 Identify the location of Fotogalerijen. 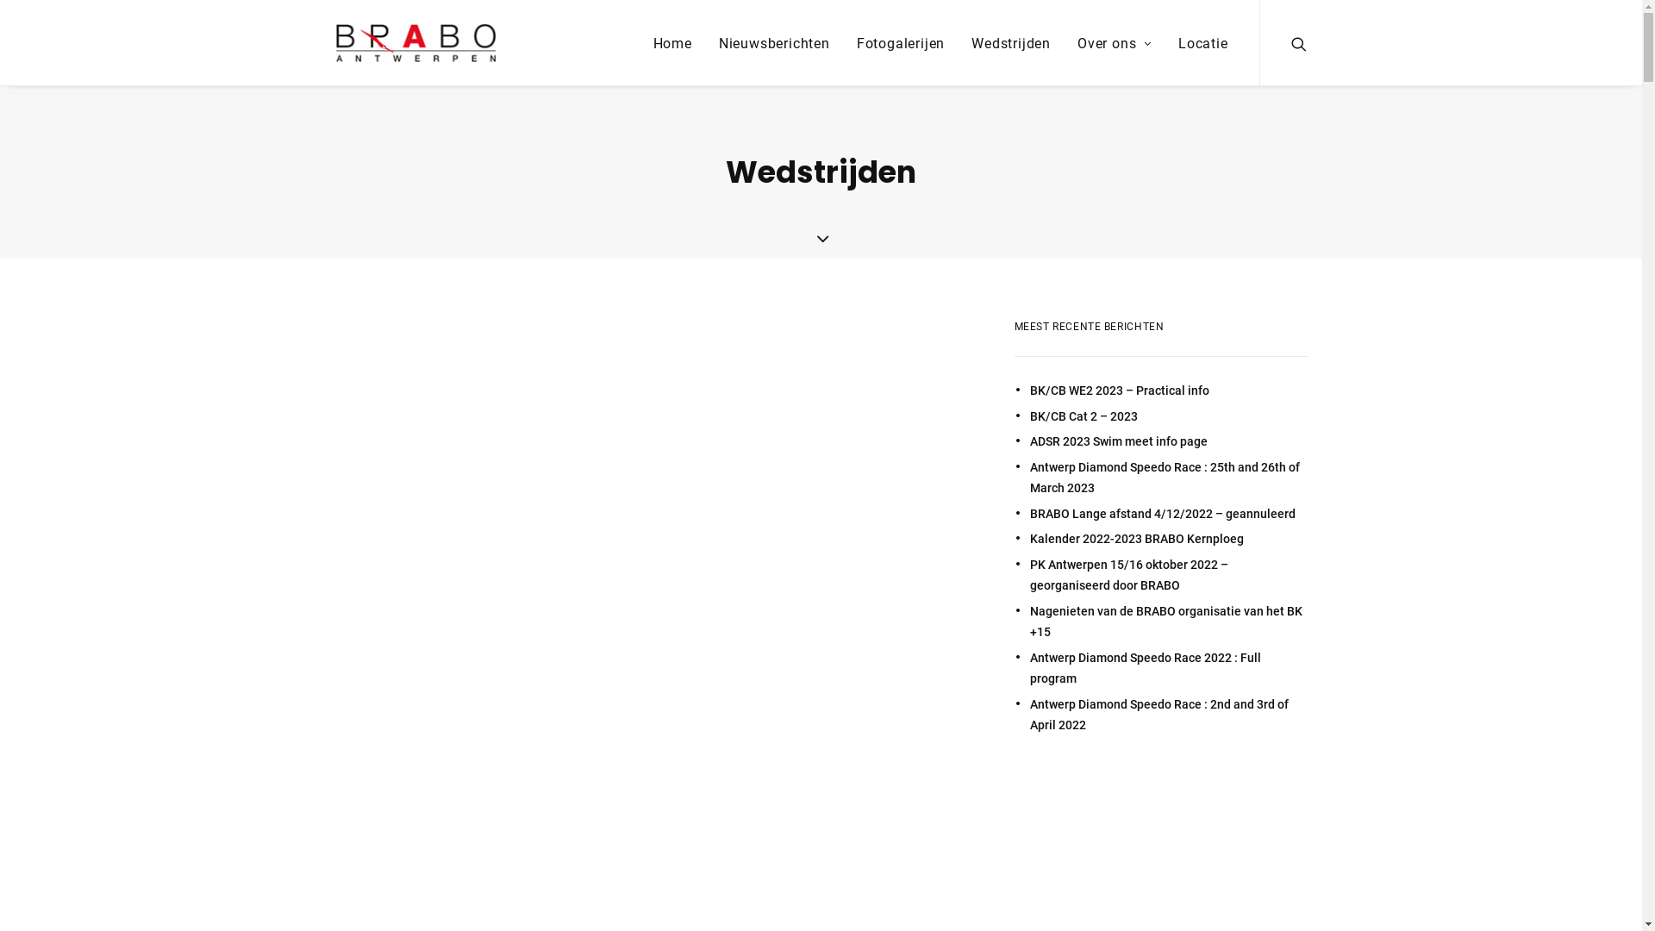
(900, 43).